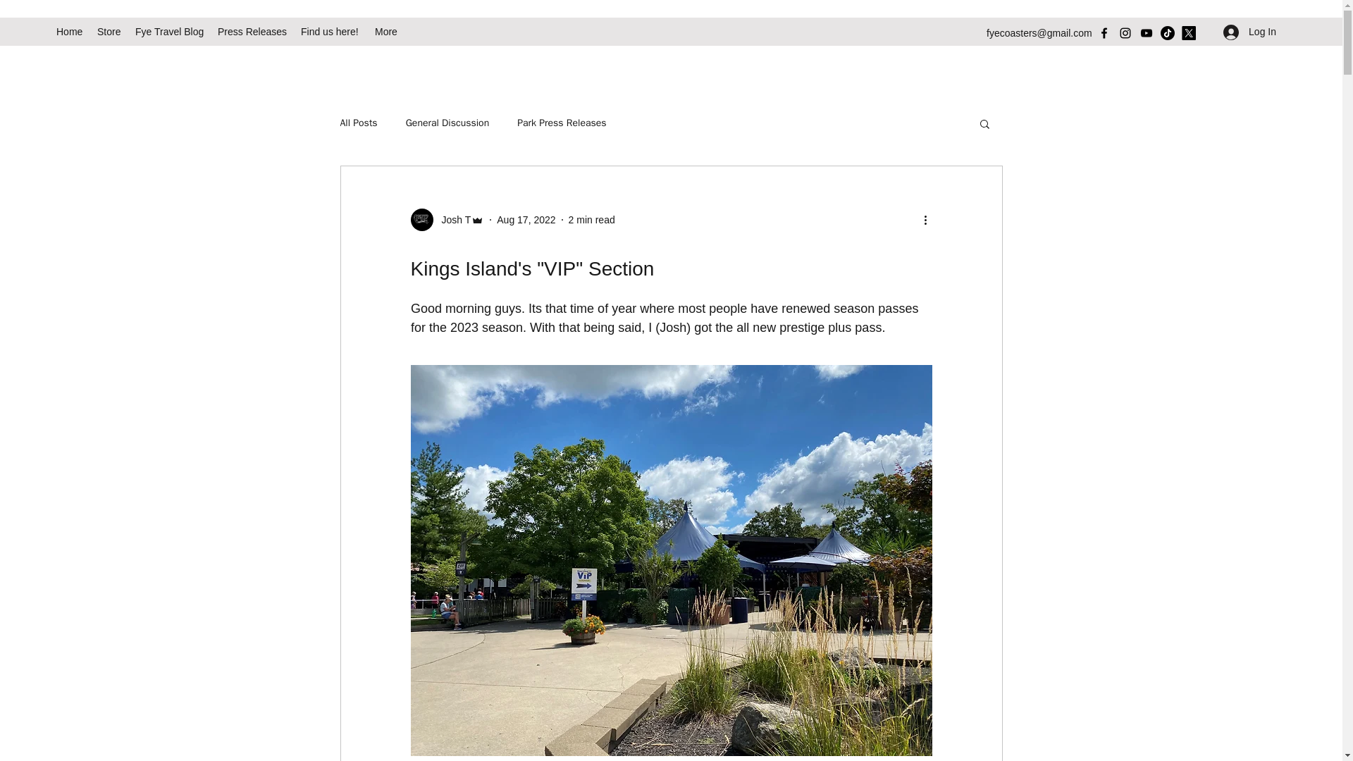 This screenshot has height=761, width=1353. What do you see at coordinates (1250, 32) in the screenshot?
I see `Log In` at bounding box center [1250, 32].